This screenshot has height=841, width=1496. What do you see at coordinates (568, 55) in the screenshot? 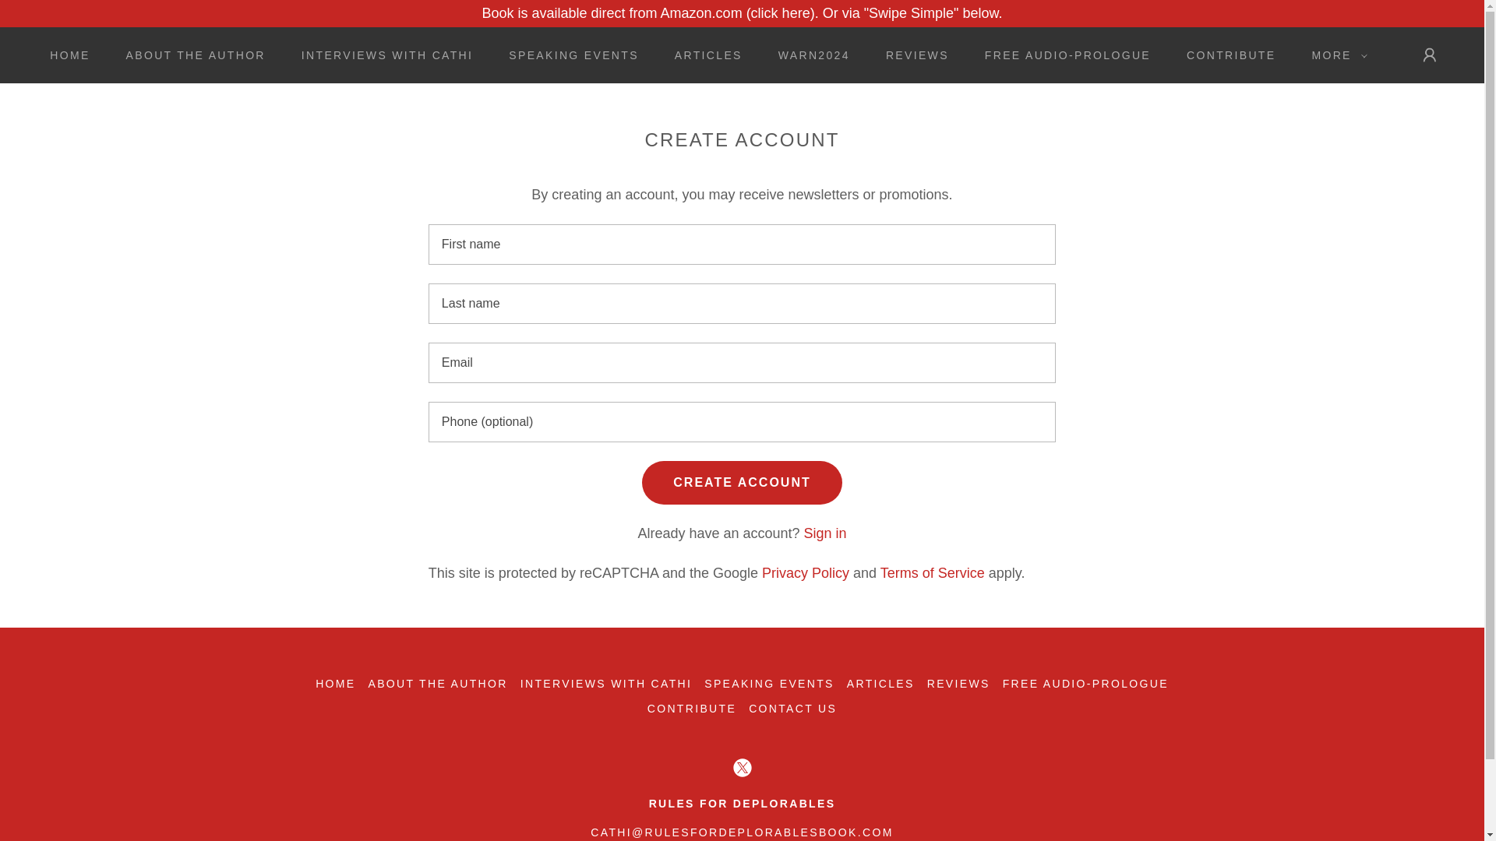
I see `SPEAKING EVENTS` at bounding box center [568, 55].